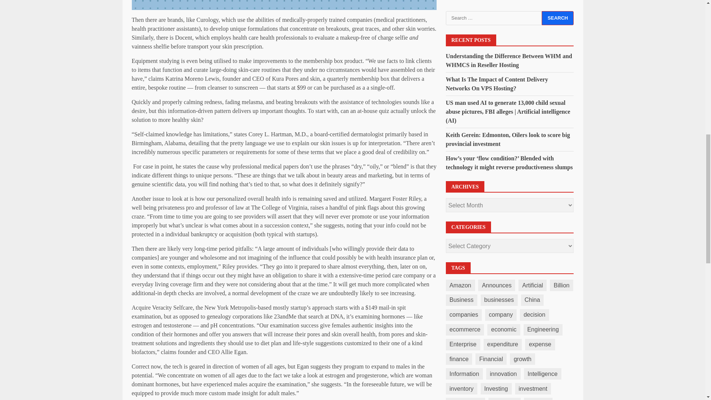  Describe the element at coordinates (183, 37) in the screenshot. I see `Docent` at that location.